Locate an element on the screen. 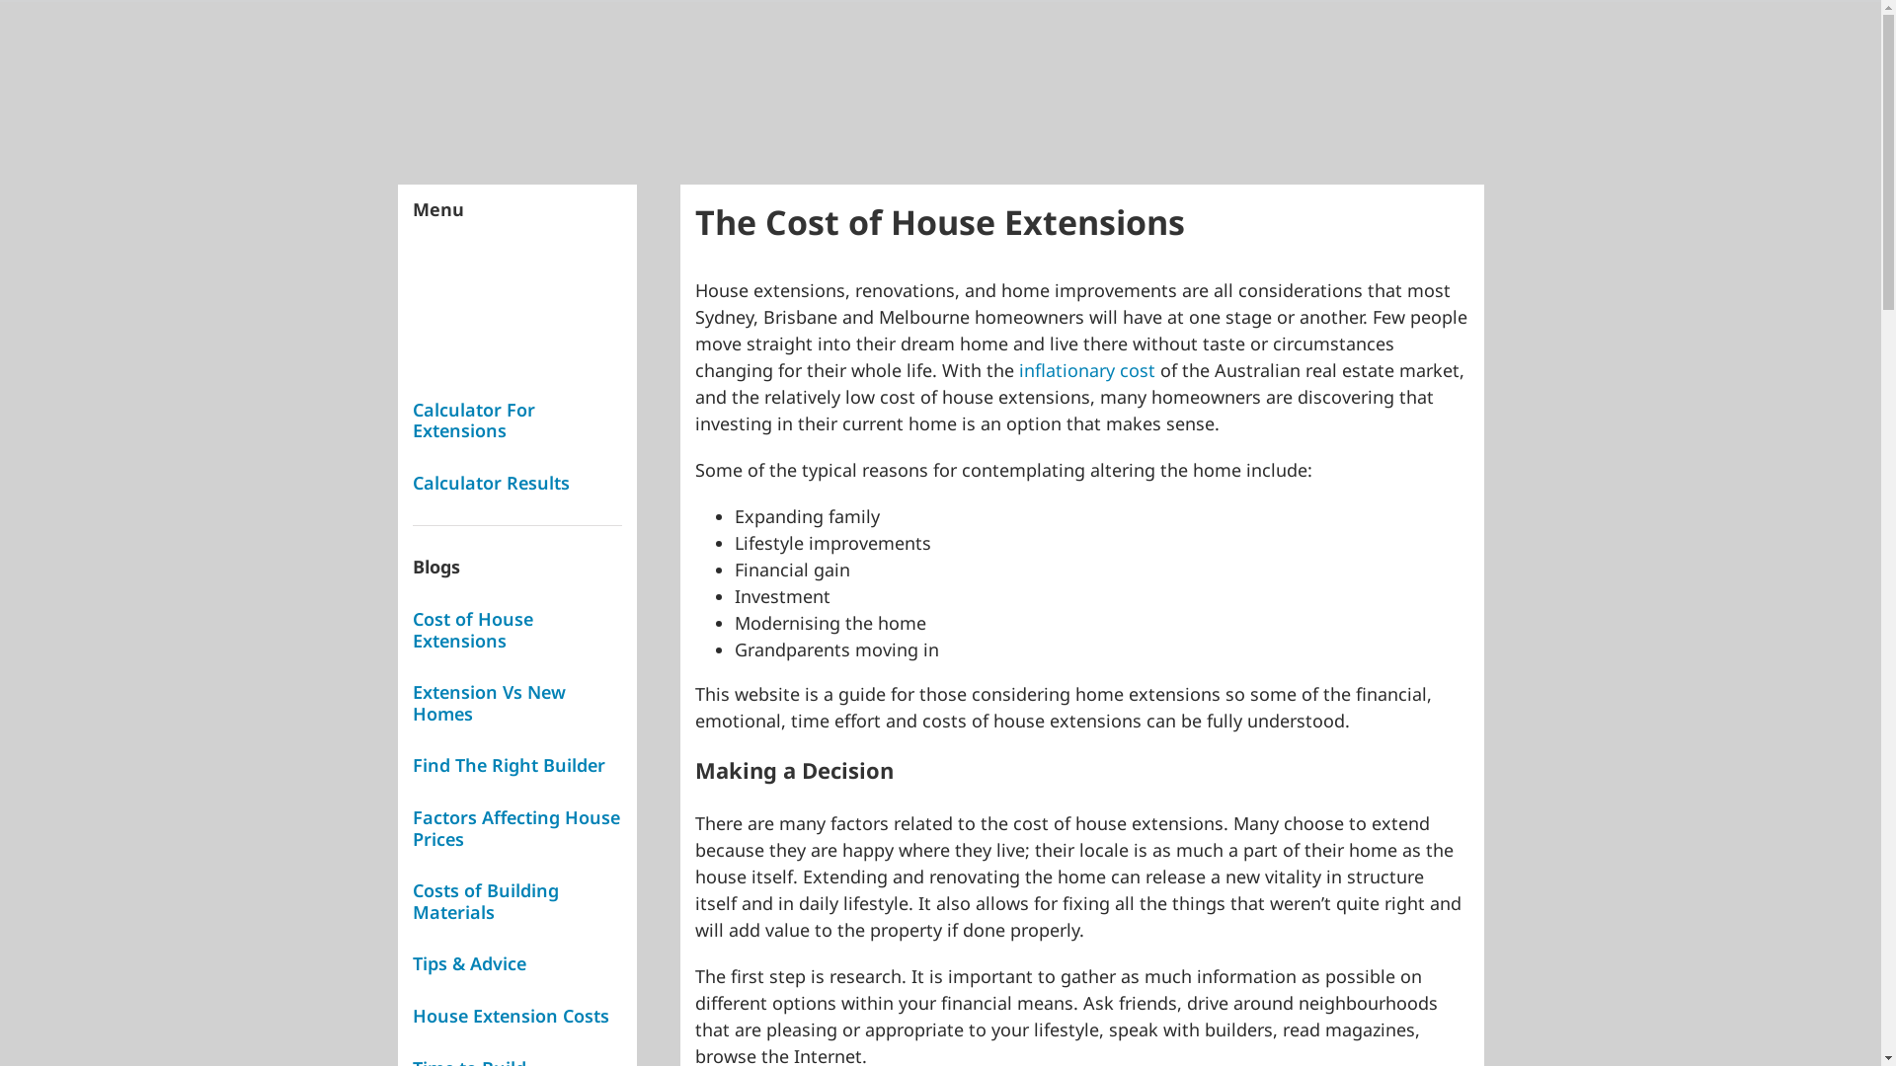 The width and height of the screenshot is (1896, 1066). Costs of Building Materials is located at coordinates (486, 901).